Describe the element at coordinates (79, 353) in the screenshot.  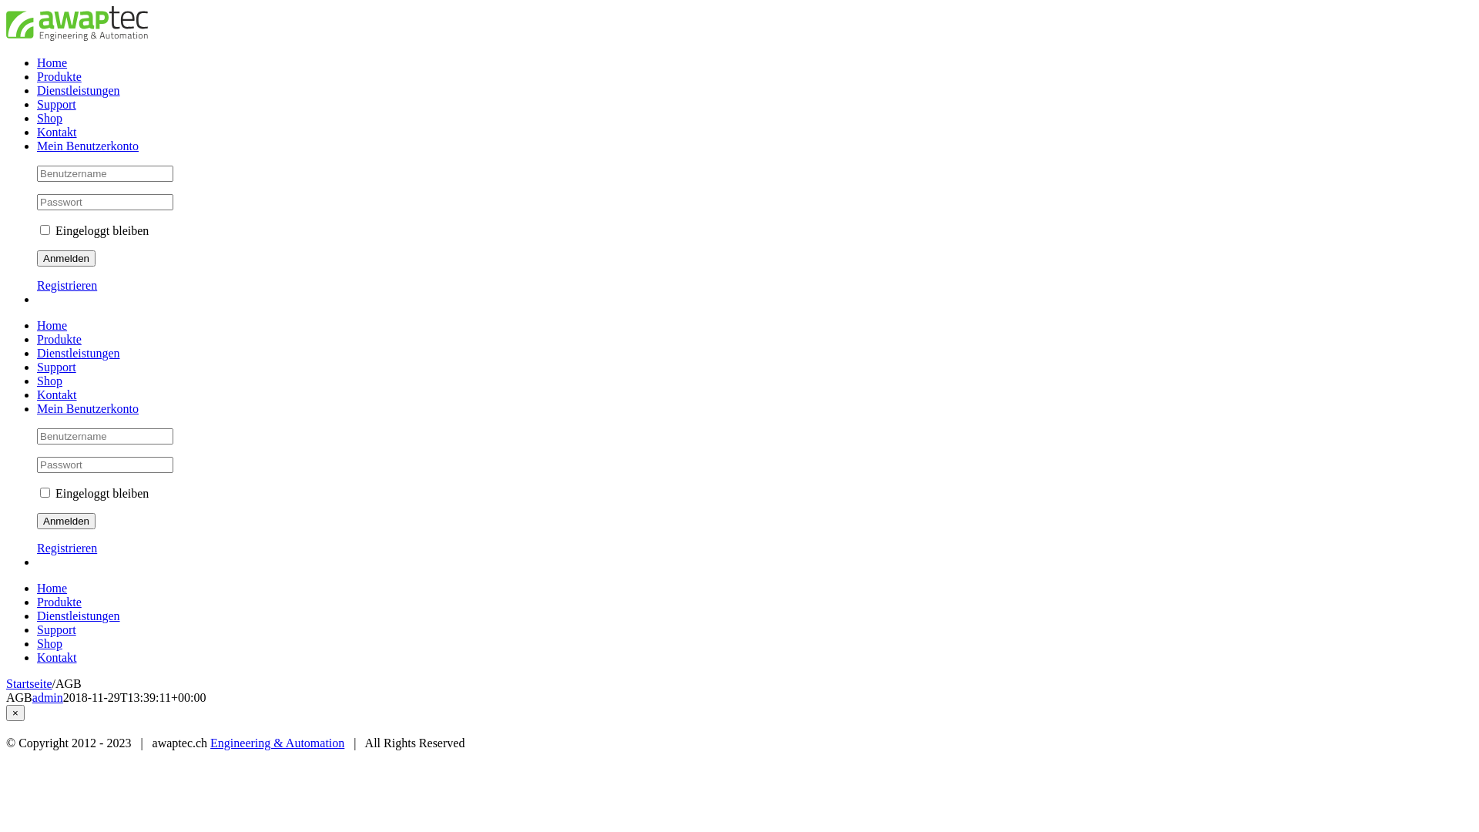
I see `Dienstleistungen` at that location.